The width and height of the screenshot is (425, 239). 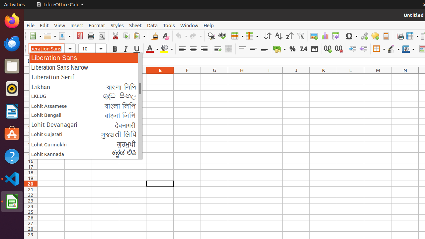 I want to click on Chart, so click(x=325, y=36).